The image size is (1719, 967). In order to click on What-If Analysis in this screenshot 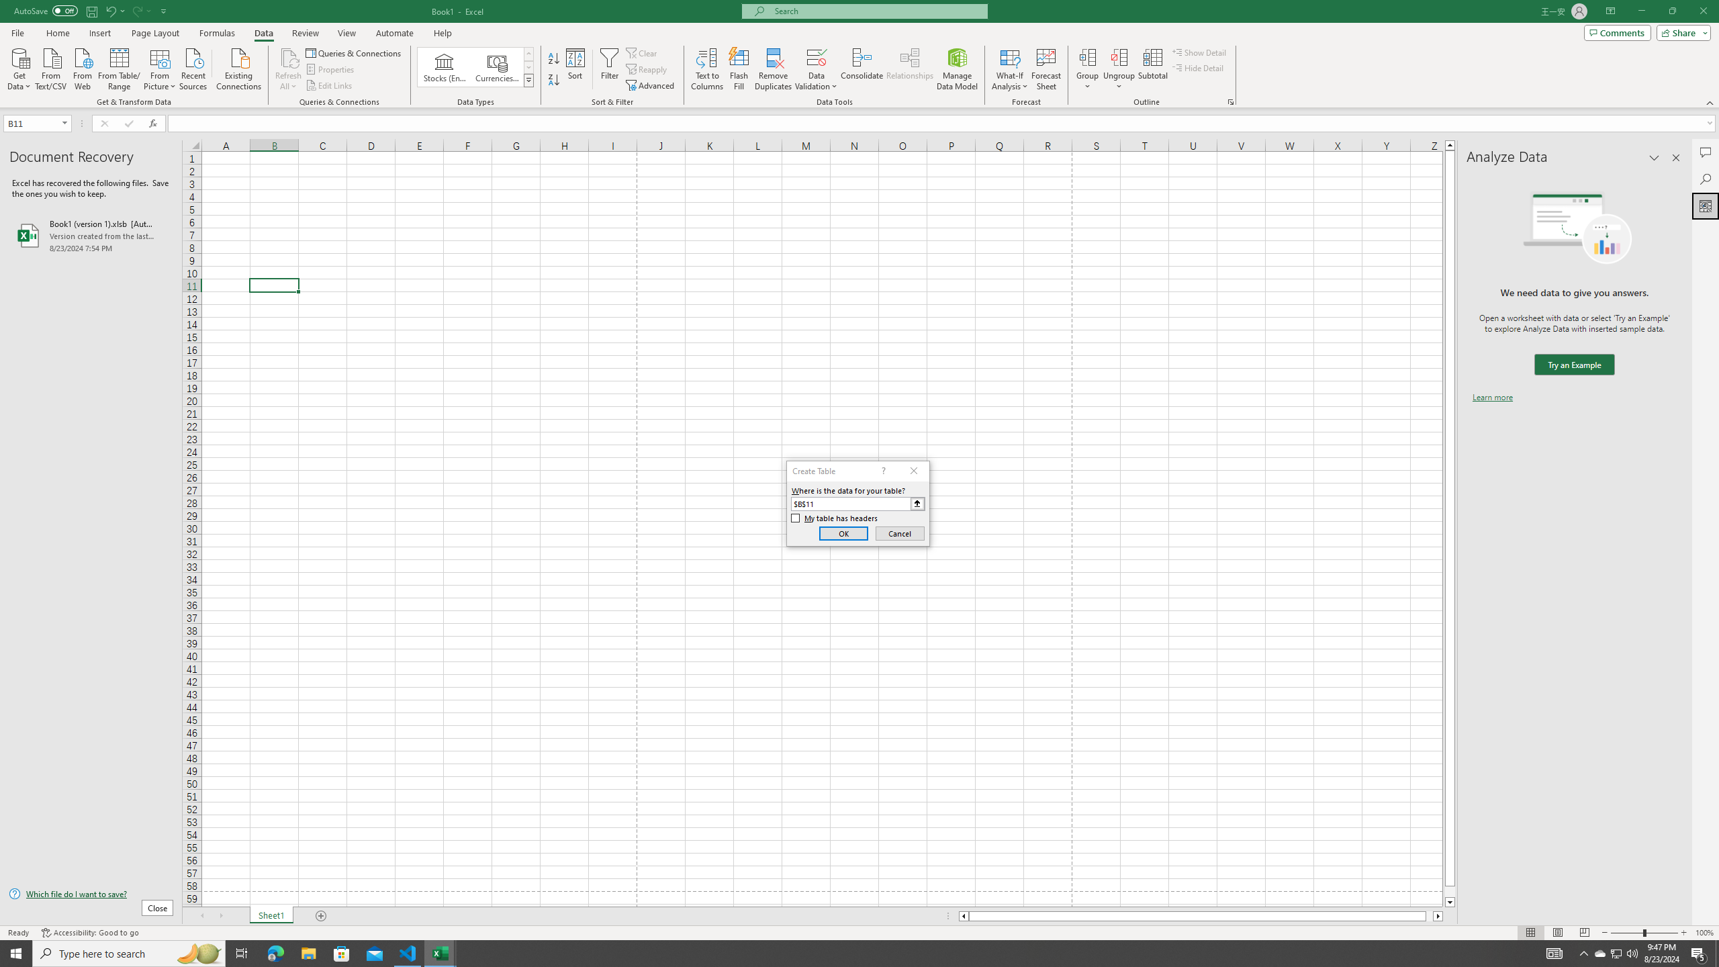, I will do `click(1010, 69)`.